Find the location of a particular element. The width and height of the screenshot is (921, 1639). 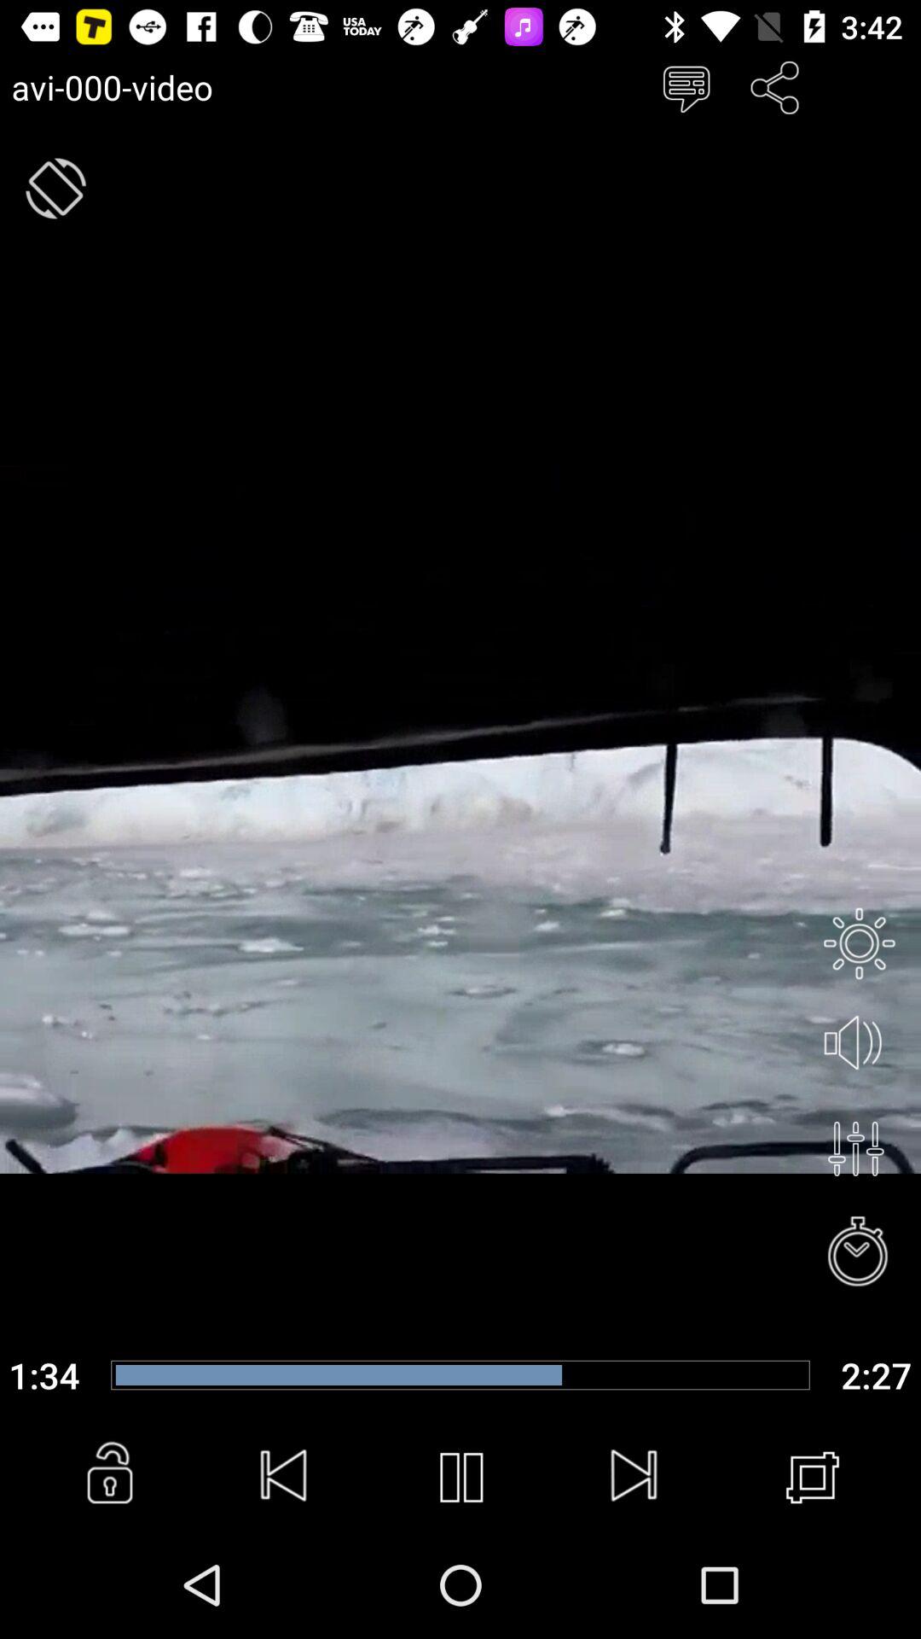

go to next is located at coordinates (635, 1478).